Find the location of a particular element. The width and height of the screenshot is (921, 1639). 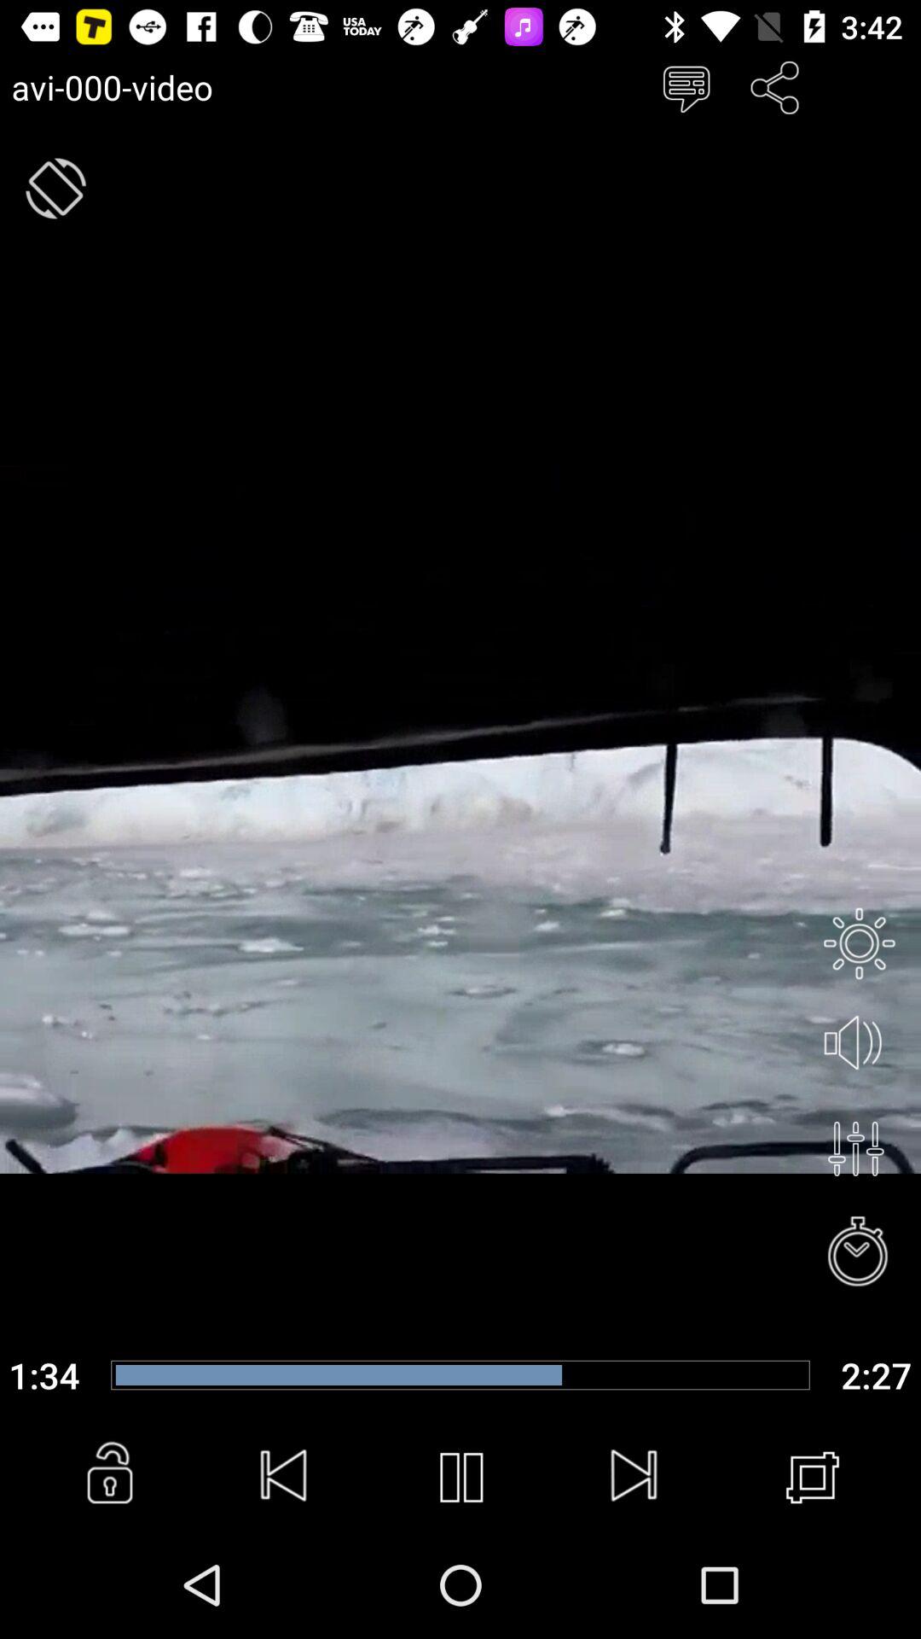

go to next is located at coordinates (635, 1478).